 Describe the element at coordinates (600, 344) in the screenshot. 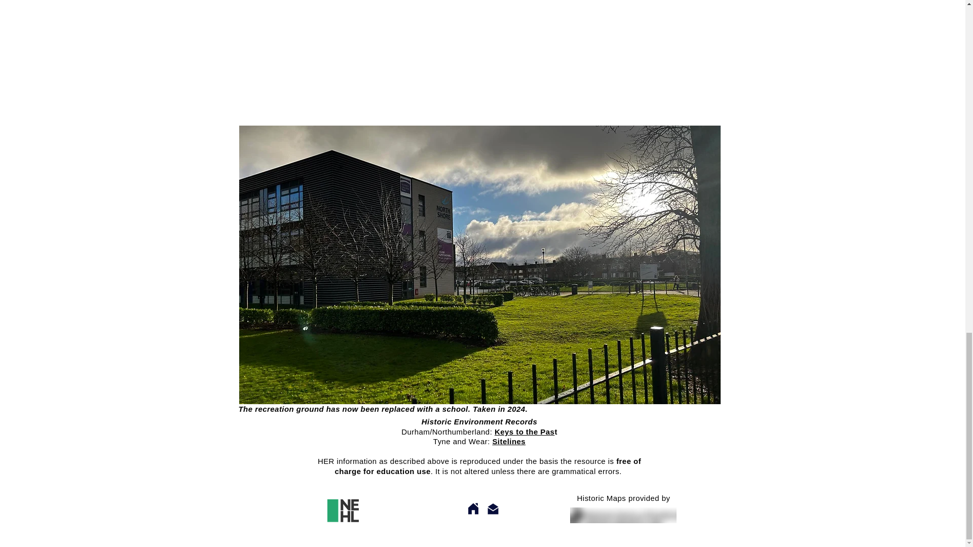

I see `Contact us` at that location.